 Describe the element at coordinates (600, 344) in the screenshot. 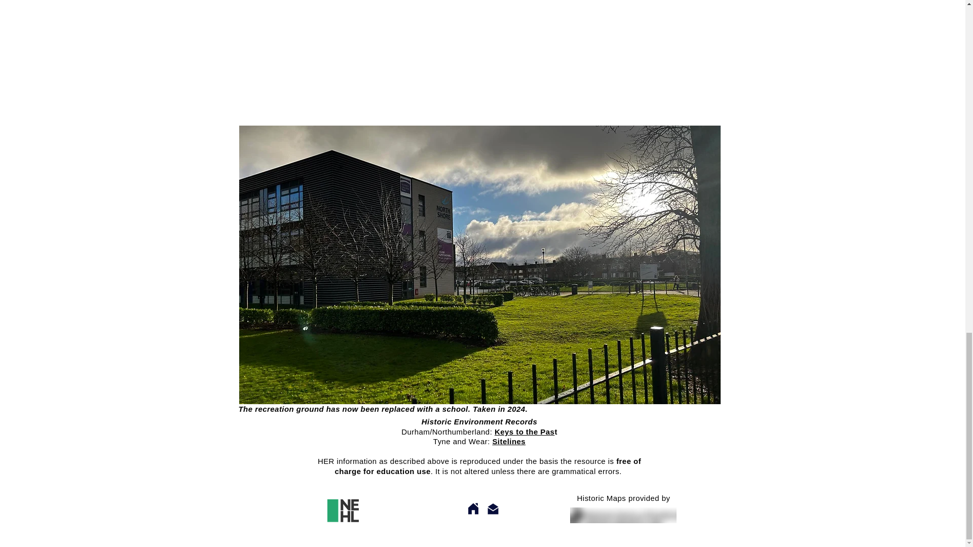

I see `Contact us` at that location.